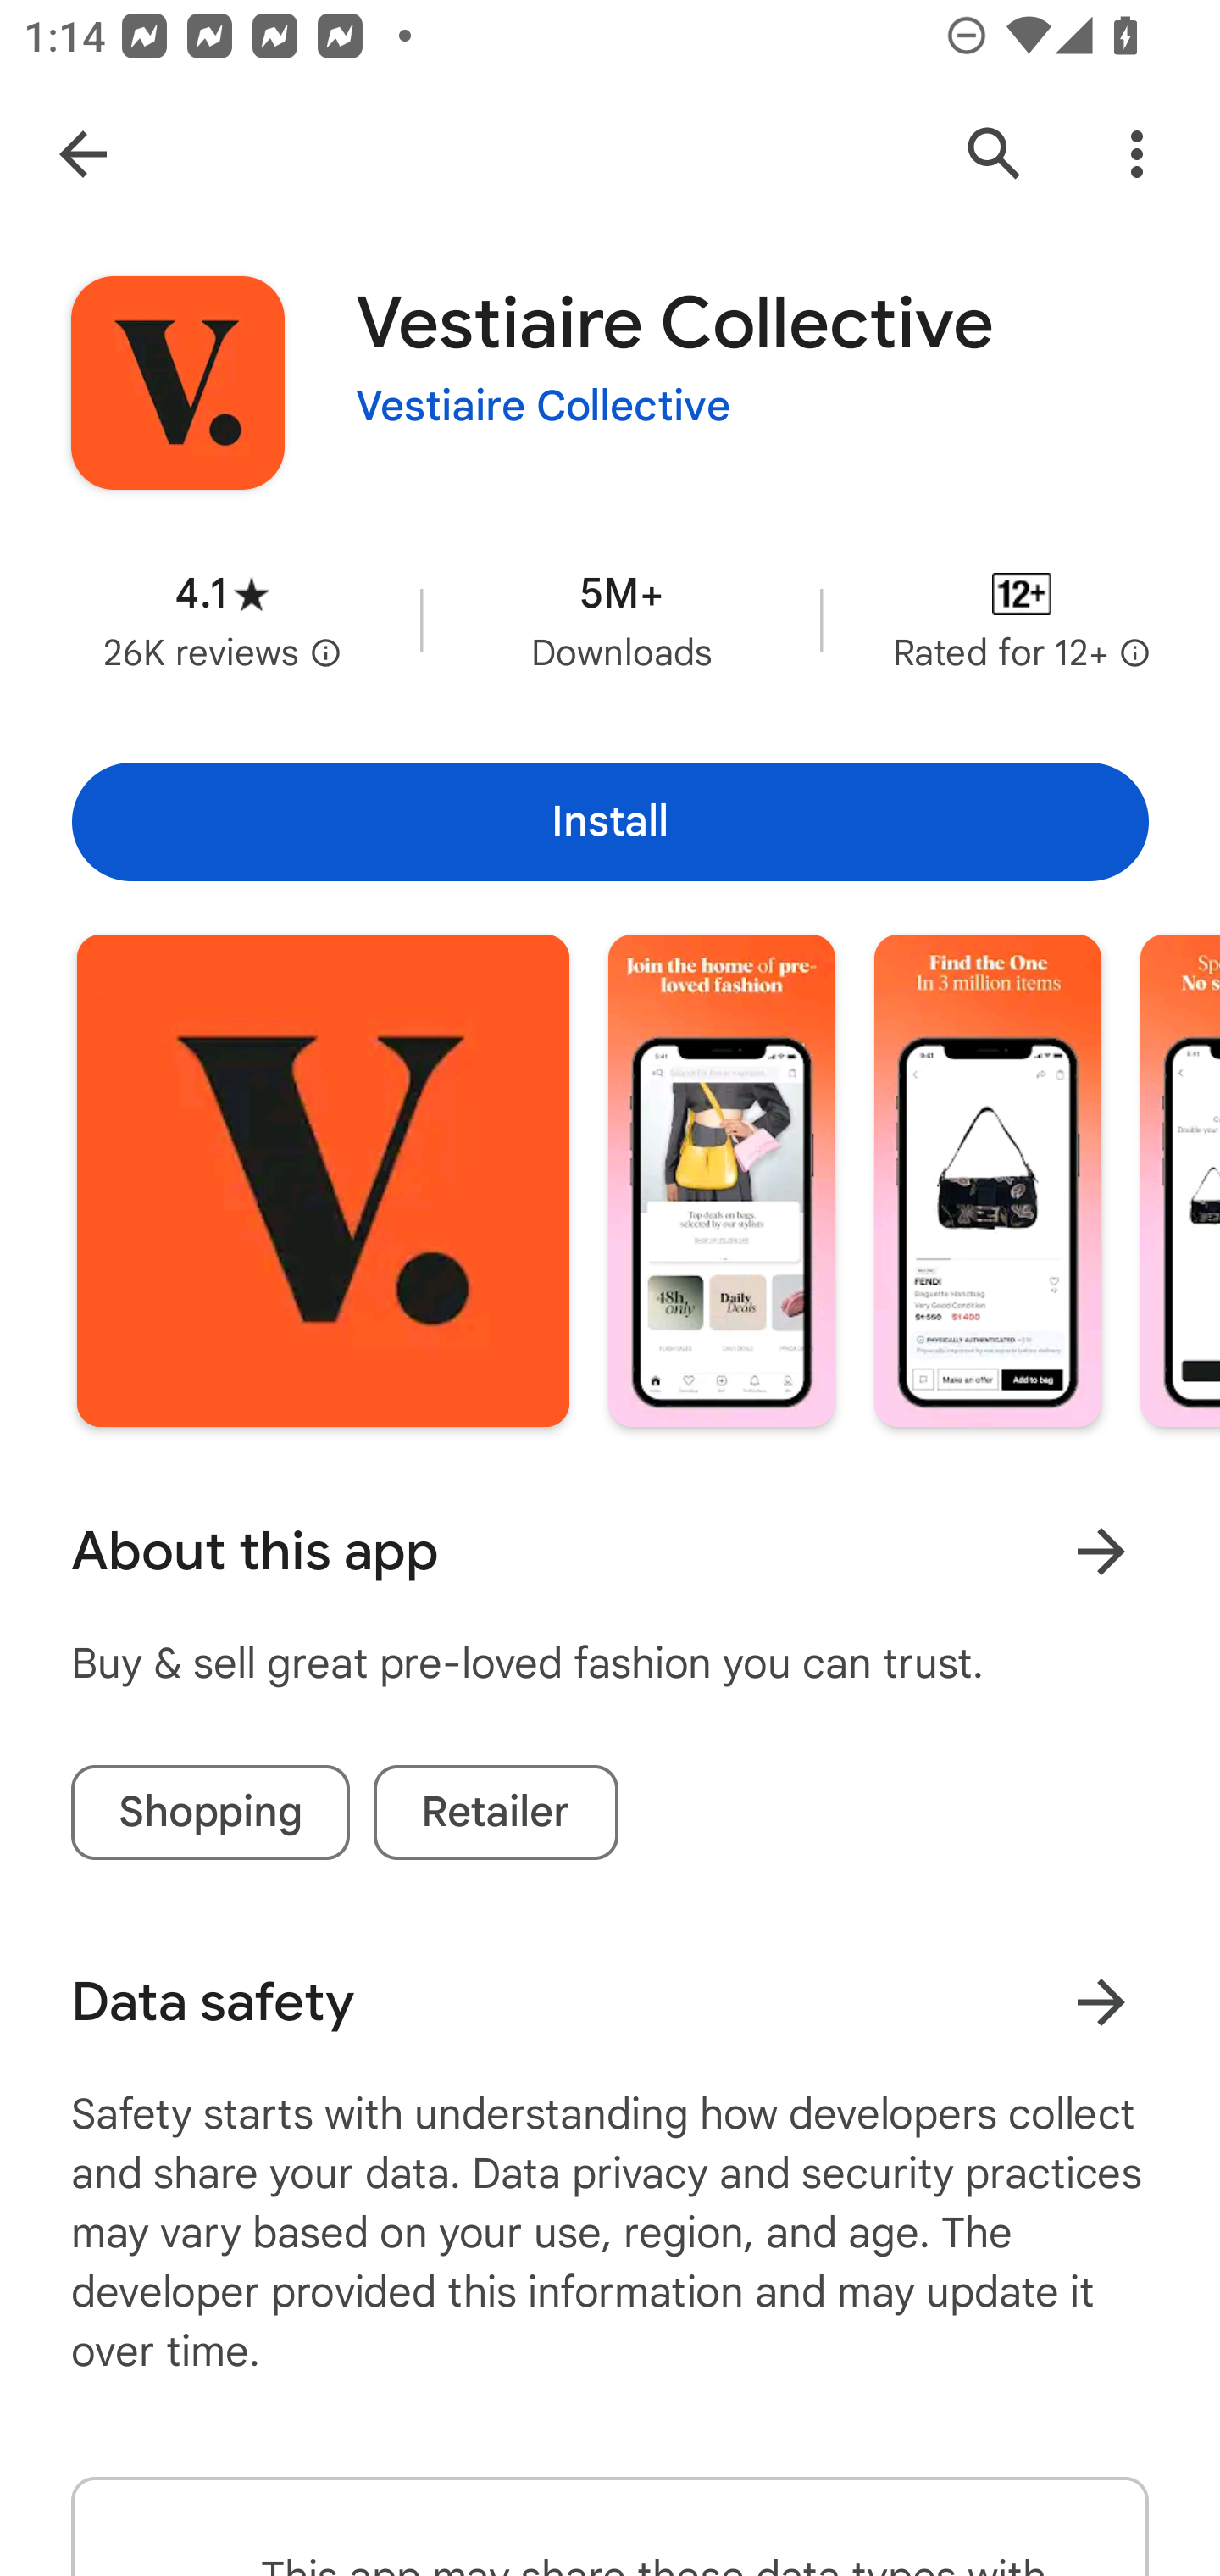 This screenshot has height=2576, width=1220. I want to click on Learn more About this app, so click(1101, 1552).